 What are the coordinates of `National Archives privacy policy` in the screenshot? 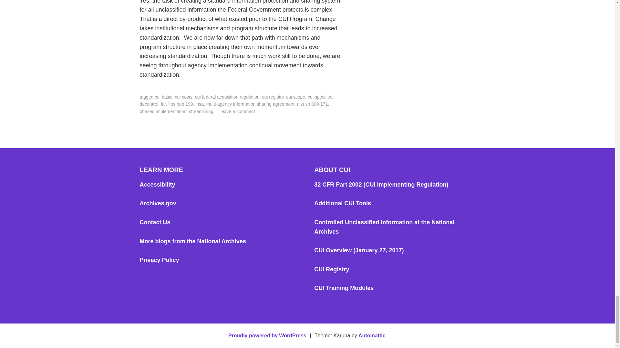 It's located at (159, 260).